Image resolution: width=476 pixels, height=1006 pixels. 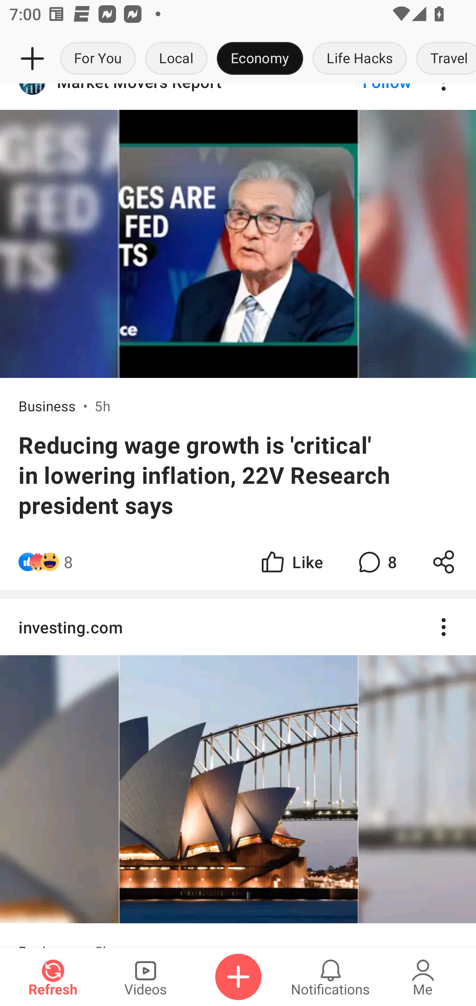 I want to click on Like, so click(x=291, y=562).